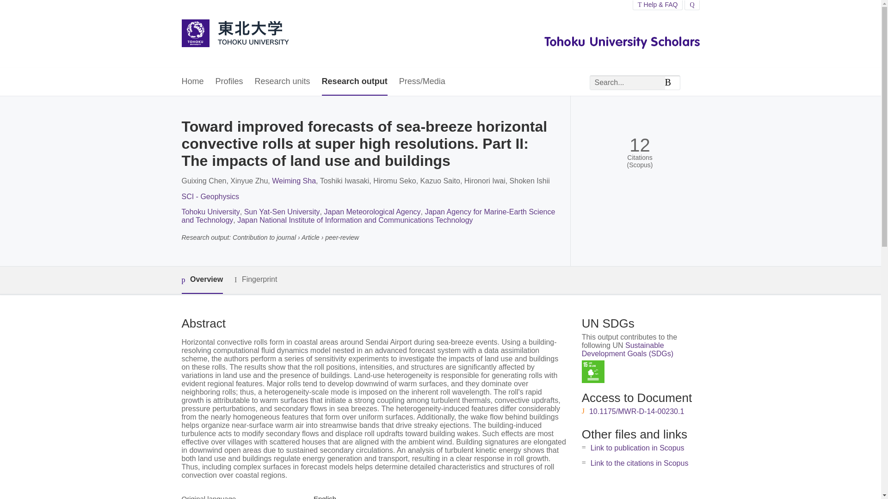 This screenshot has width=888, height=499. I want to click on Fingerprint, so click(255, 279).